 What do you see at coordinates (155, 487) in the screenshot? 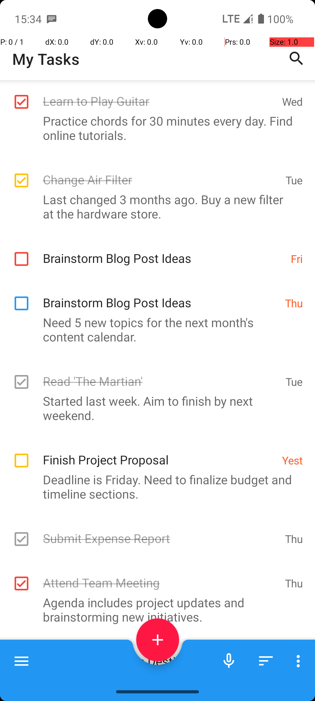
I see `Deadline is Friday. Need to finalize budget and timeline sections.` at bounding box center [155, 487].